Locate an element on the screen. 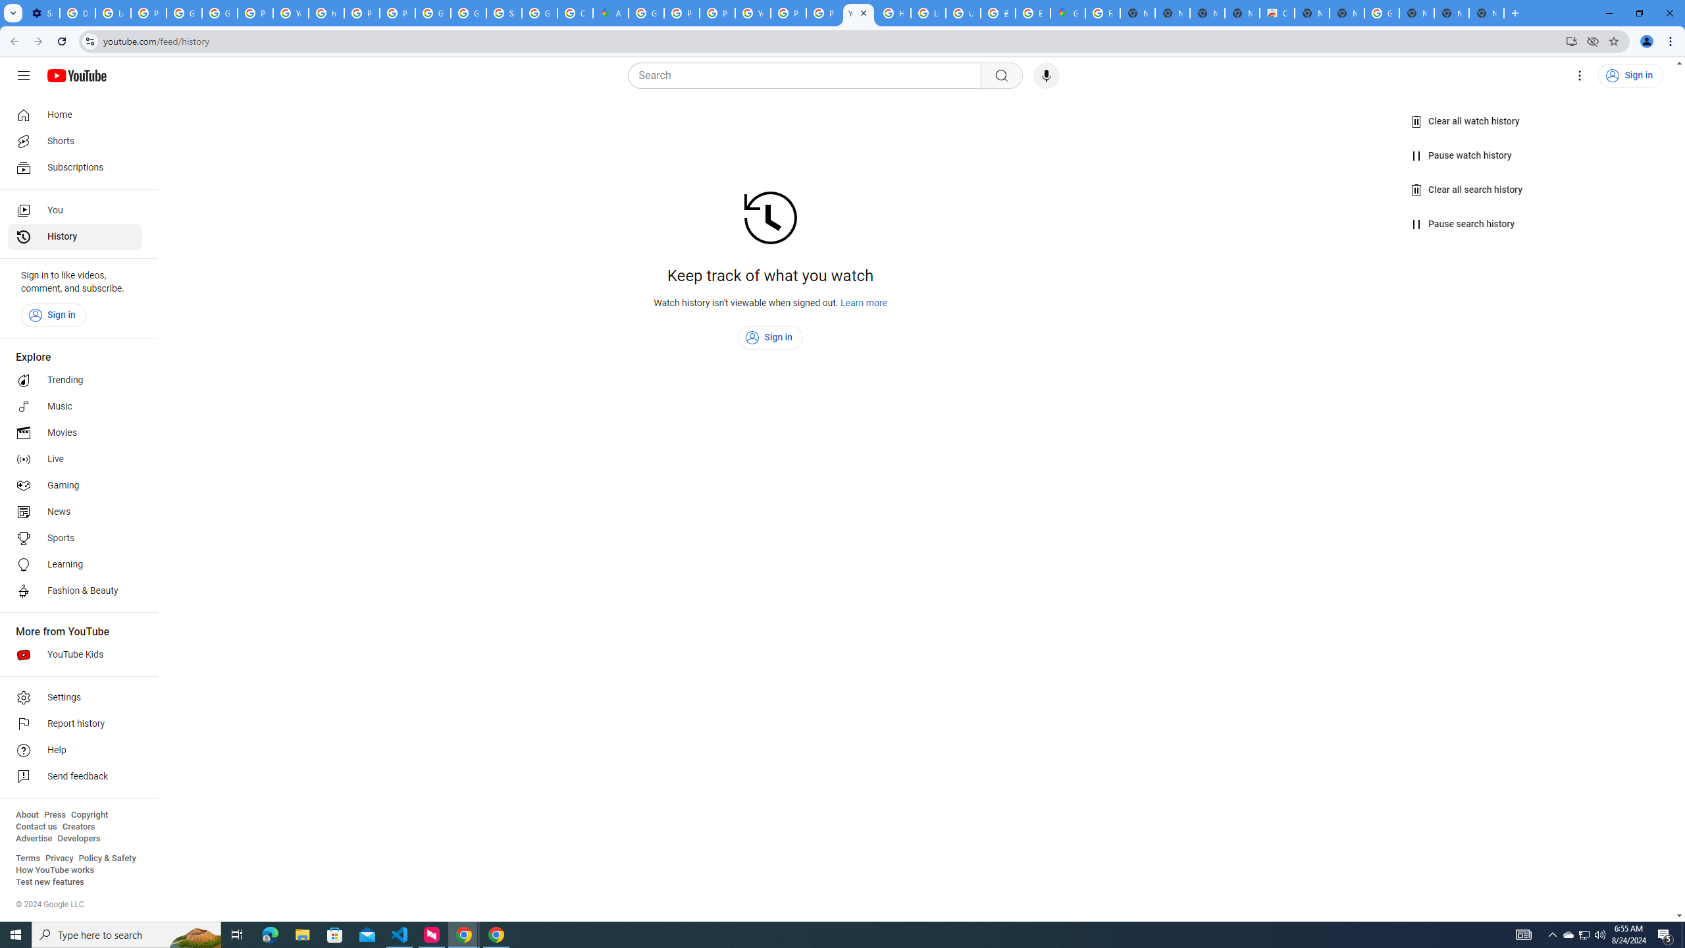 Image resolution: width=1685 pixels, height=948 pixels. YouTube is located at coordinates (753, 13).